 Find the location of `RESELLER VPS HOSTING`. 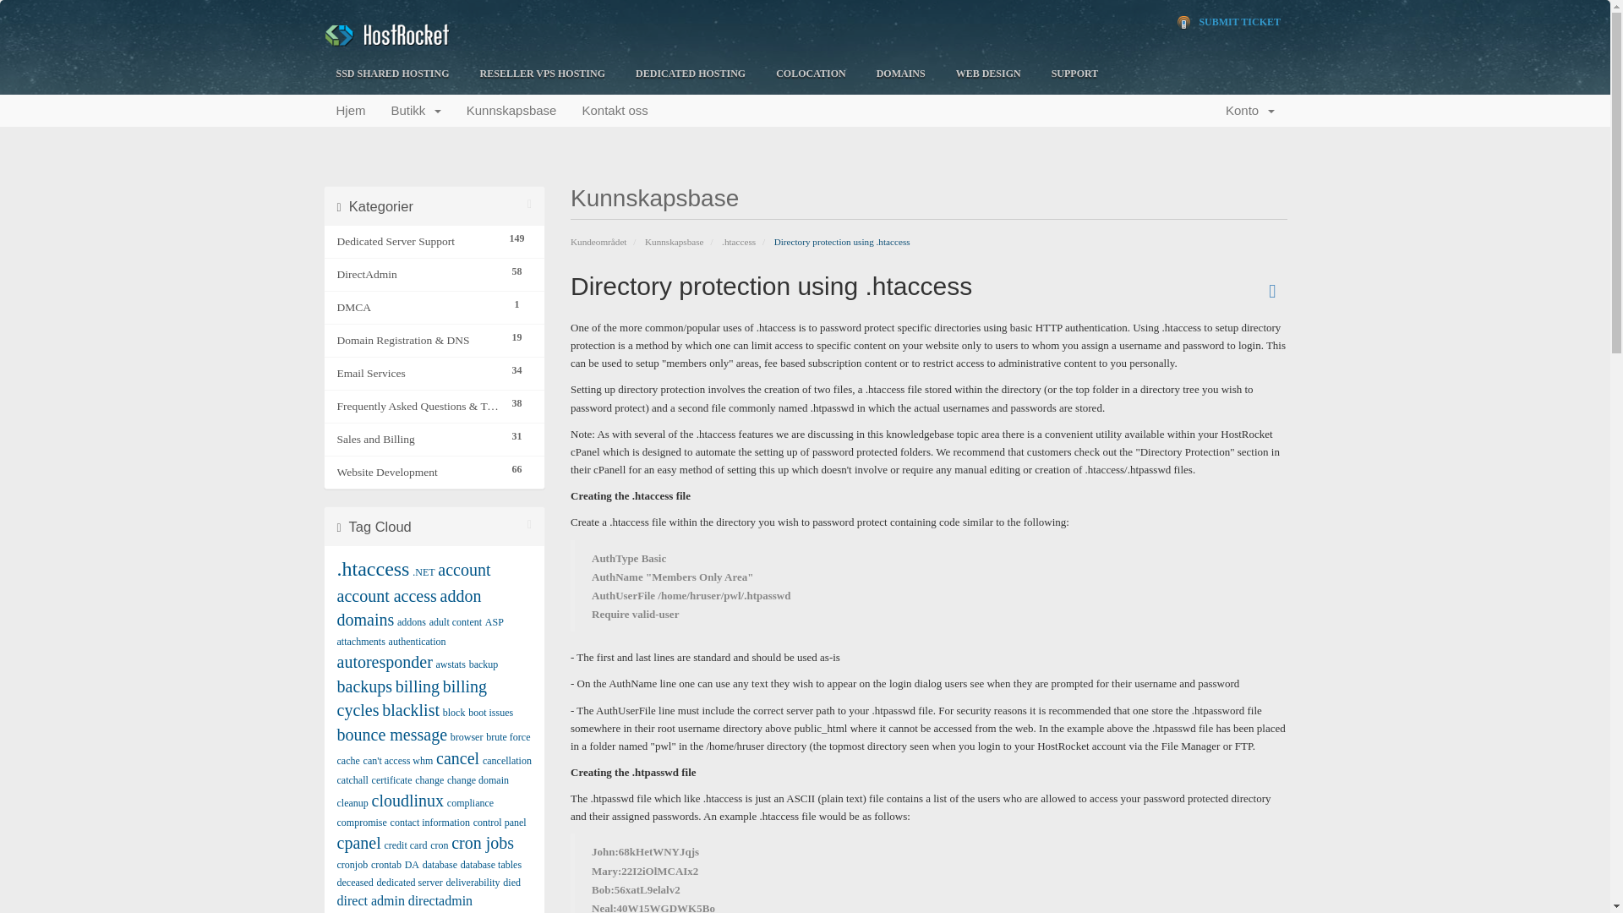

RESELLER VPS HOSTING is located at coordinates (543, 74).